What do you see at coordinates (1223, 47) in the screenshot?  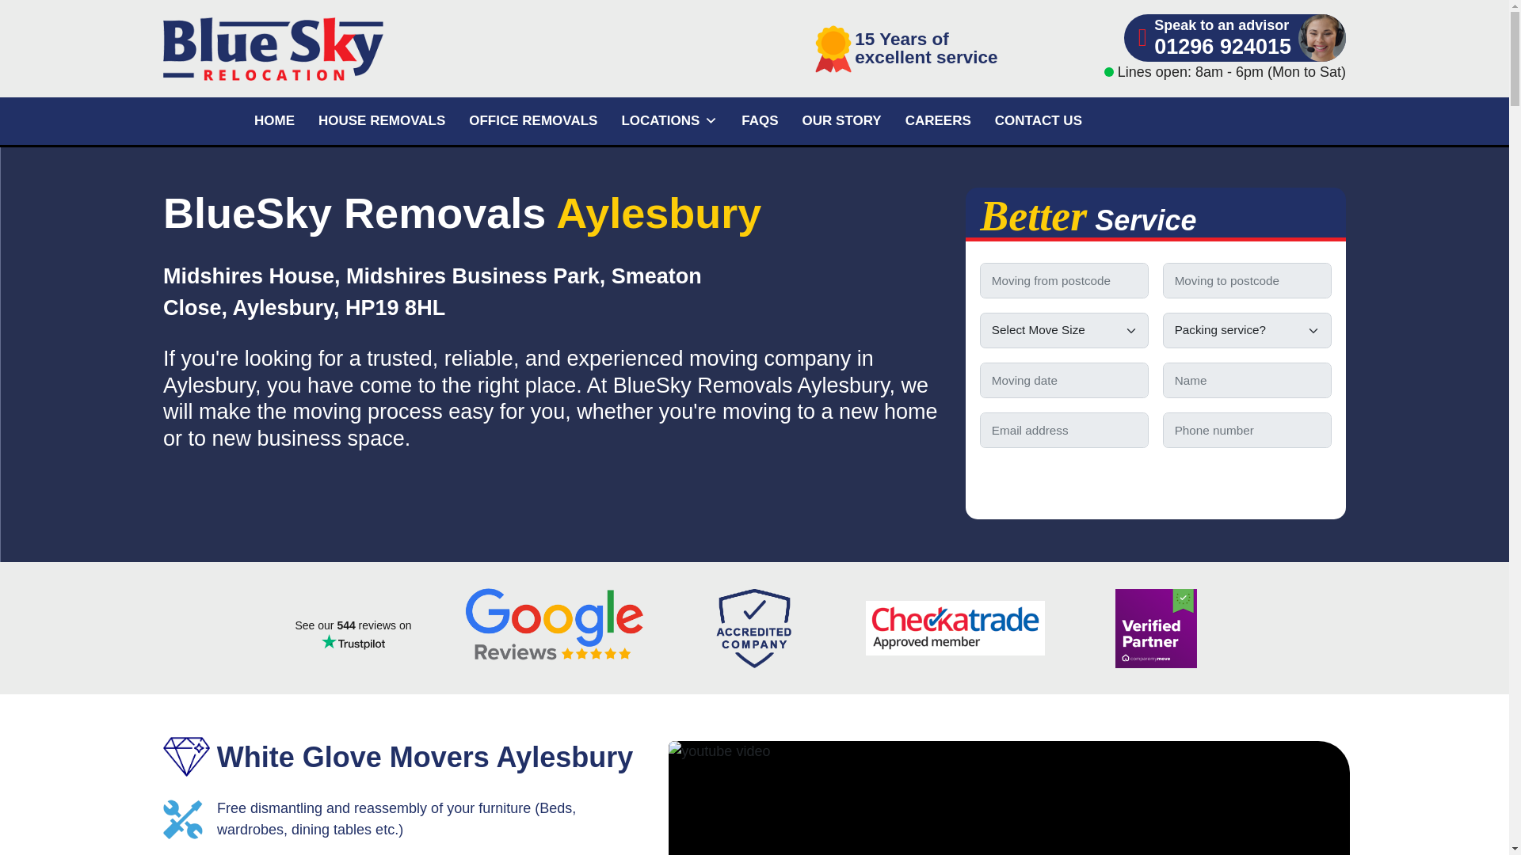 I see `01296 924015` at bounding box center [1223, 47].